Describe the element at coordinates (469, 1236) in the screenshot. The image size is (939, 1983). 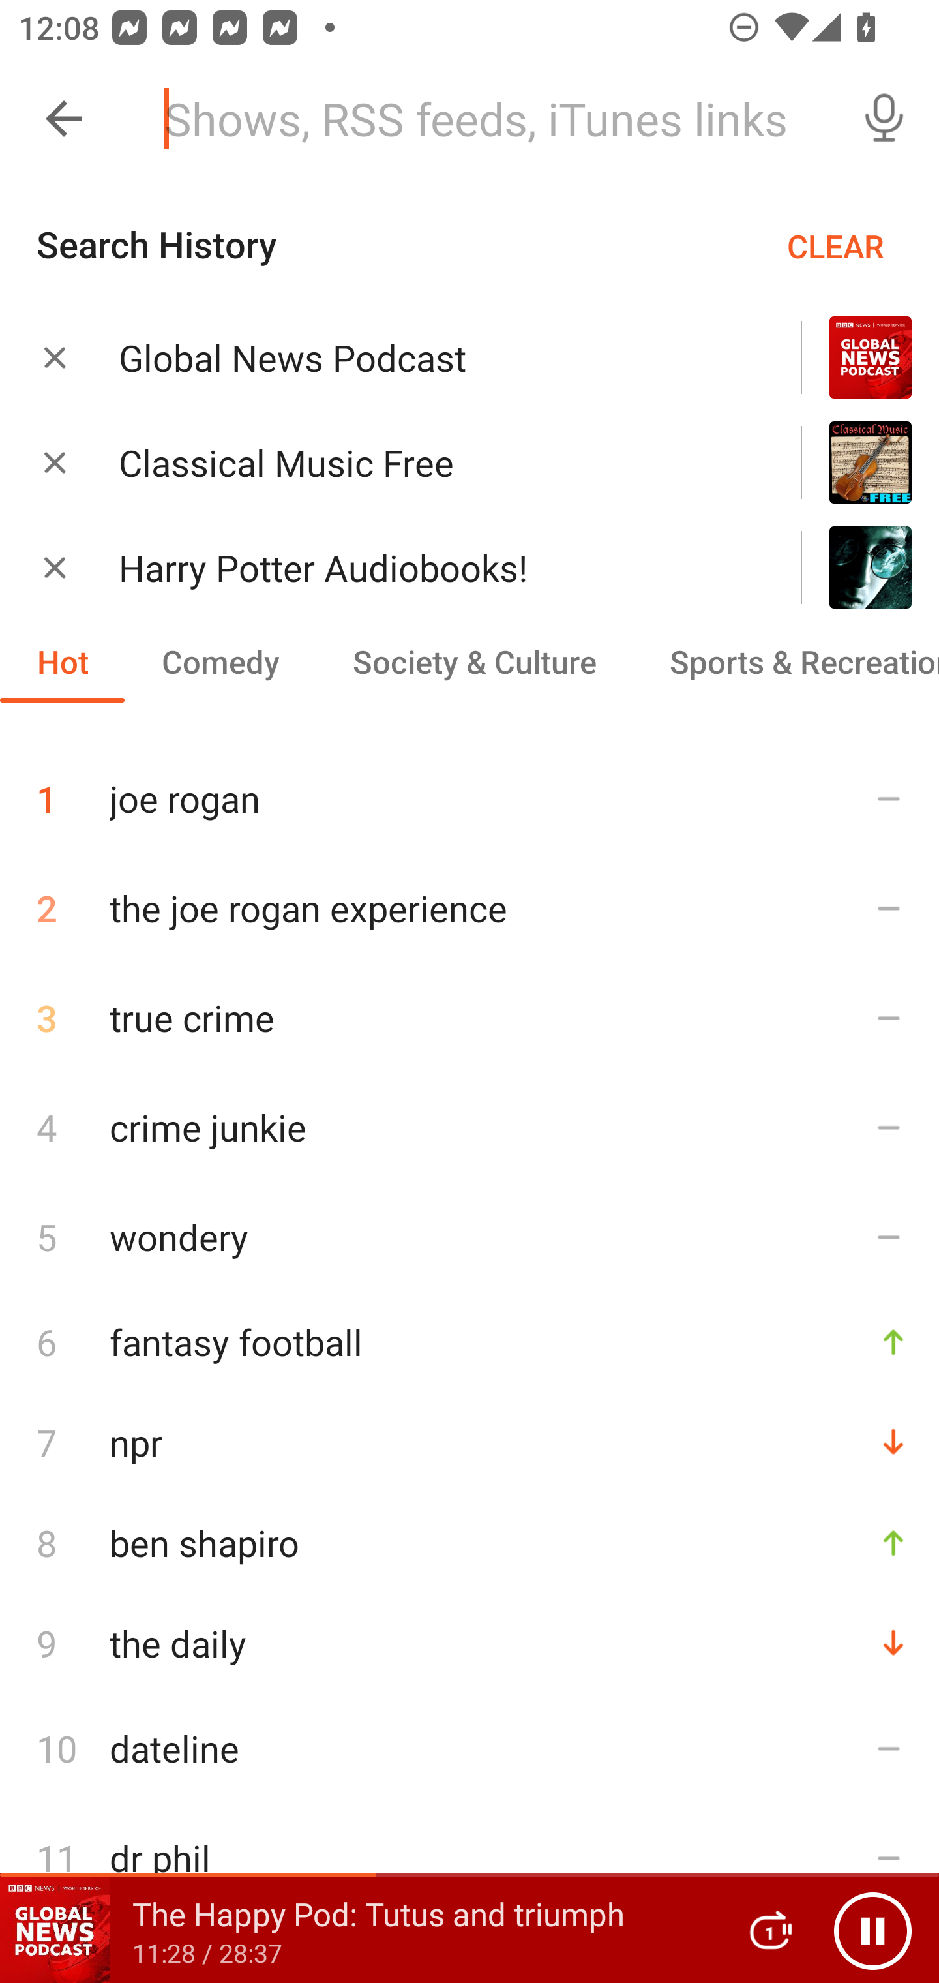
I see `5 wondery` at that location.